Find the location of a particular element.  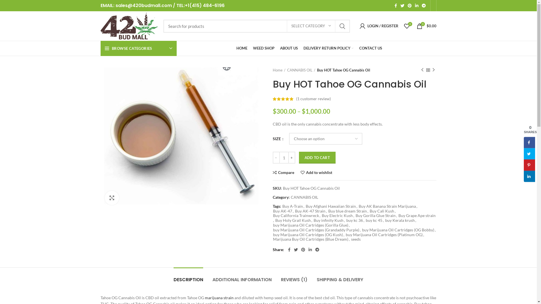

DELIVERY RETURN POLICY is located at coordinates (329, 48).